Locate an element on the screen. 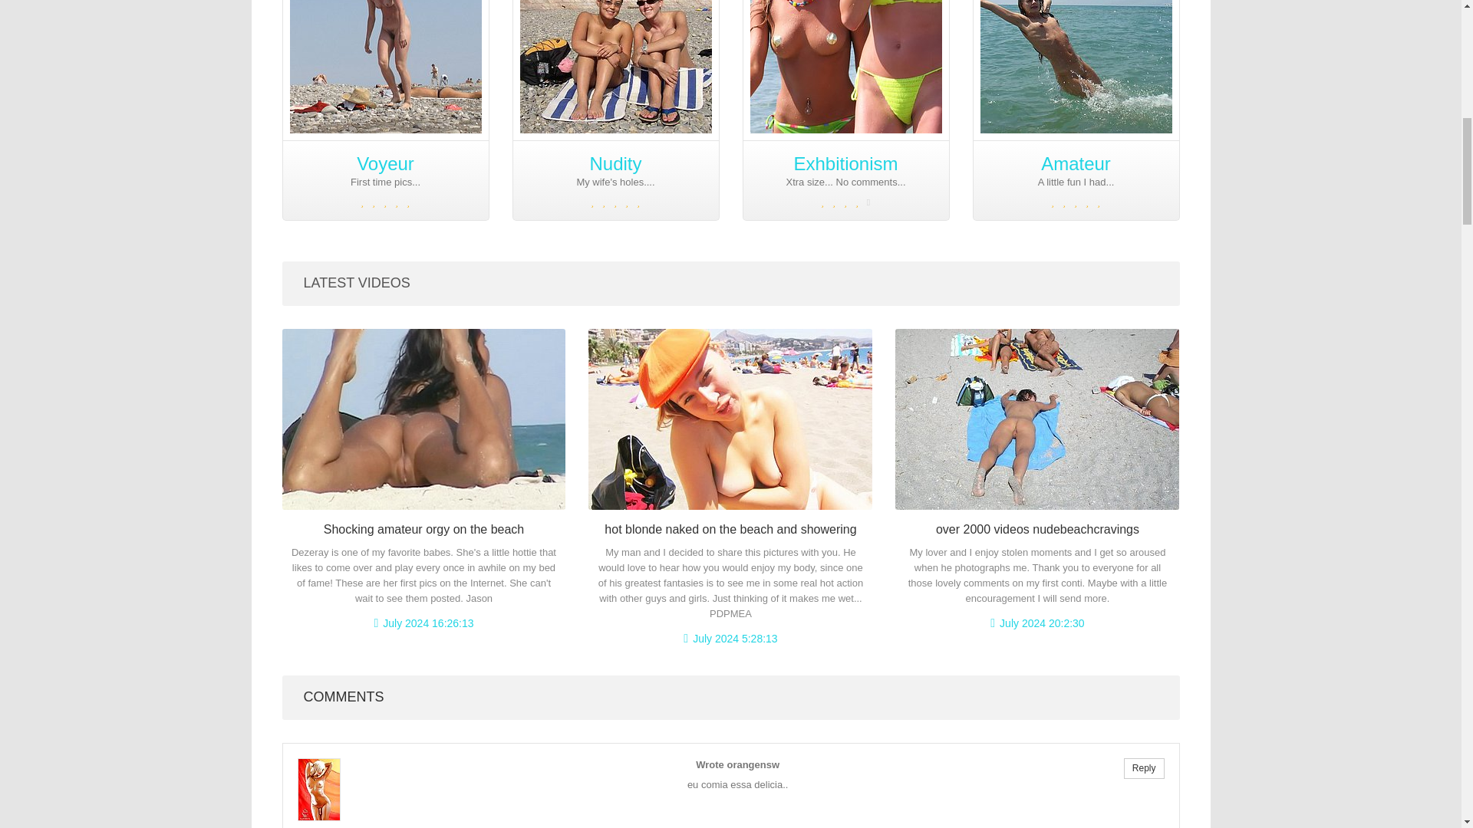 The width and height of the screenshot is (1473, 828). YOUNG is located at coordinates (1020, 21).